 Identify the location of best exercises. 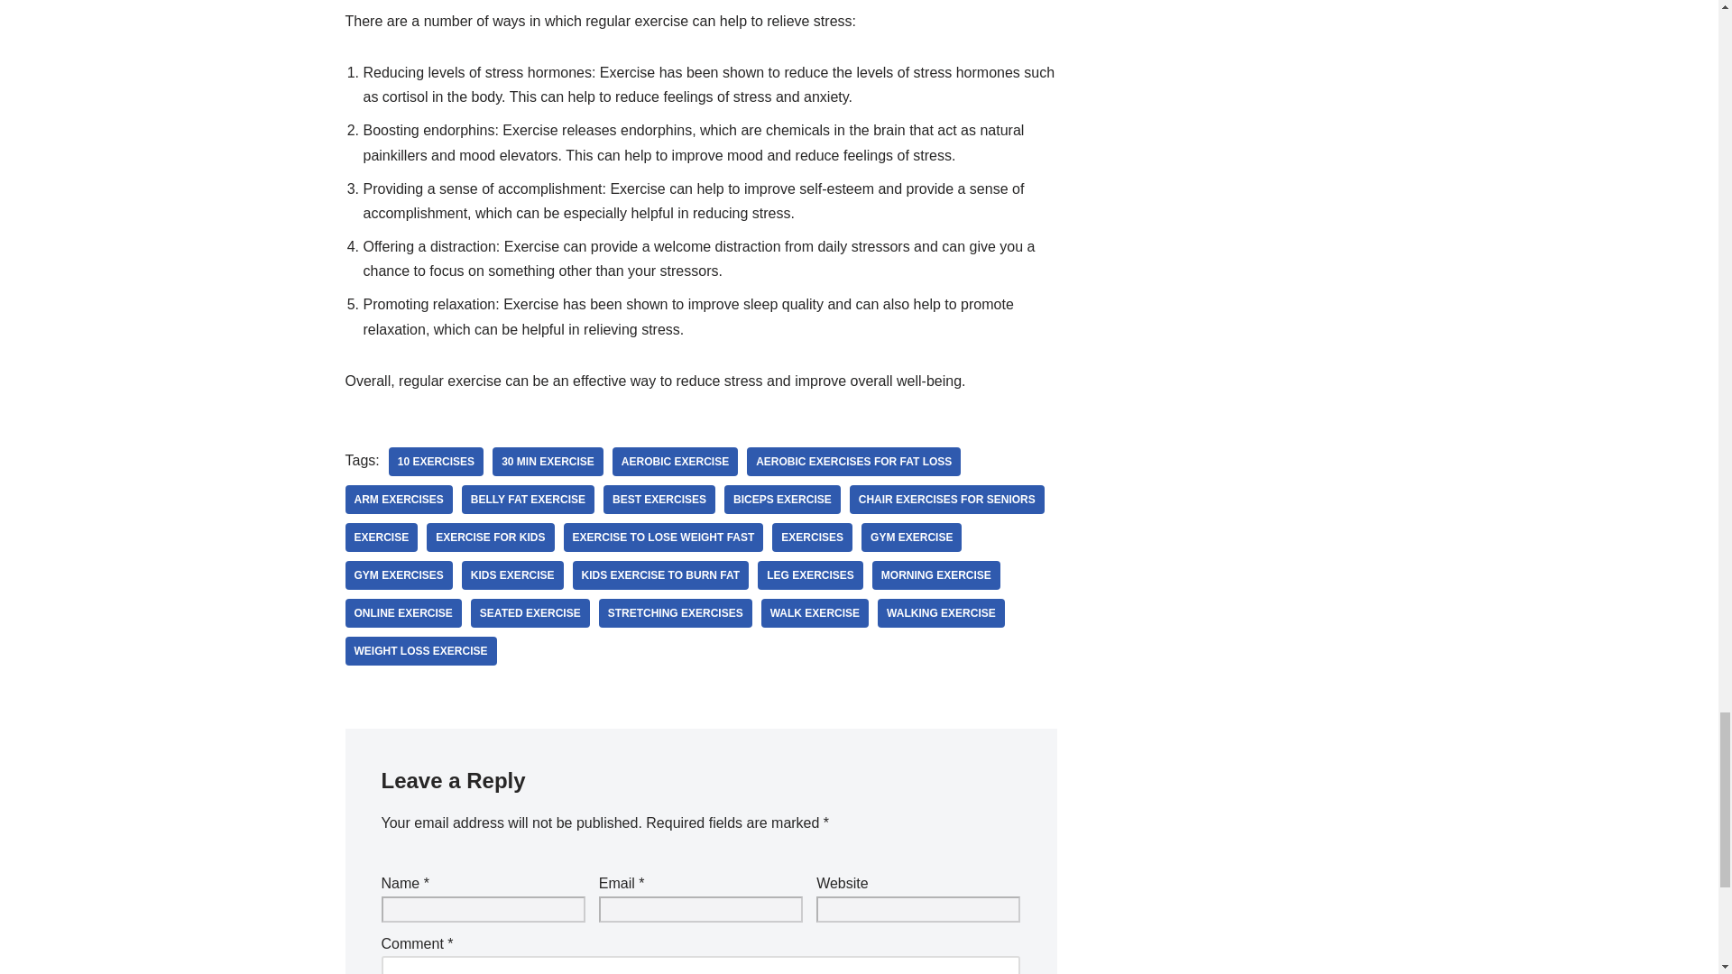
(659, 500).